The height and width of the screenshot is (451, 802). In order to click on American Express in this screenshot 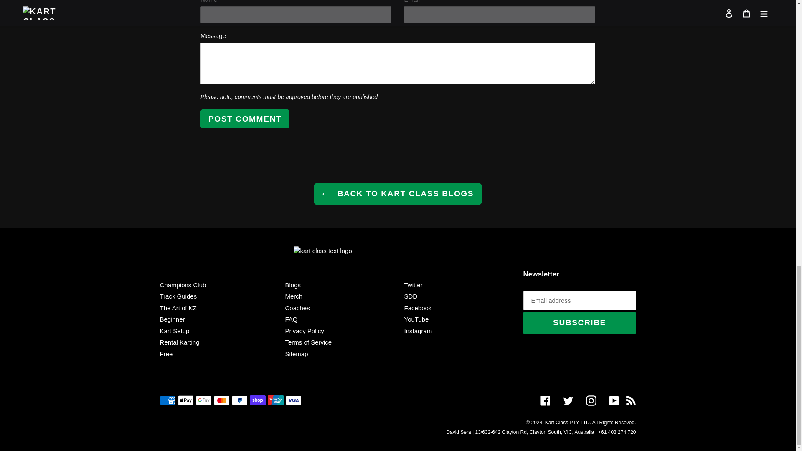, I will do `click(168, 400)`.